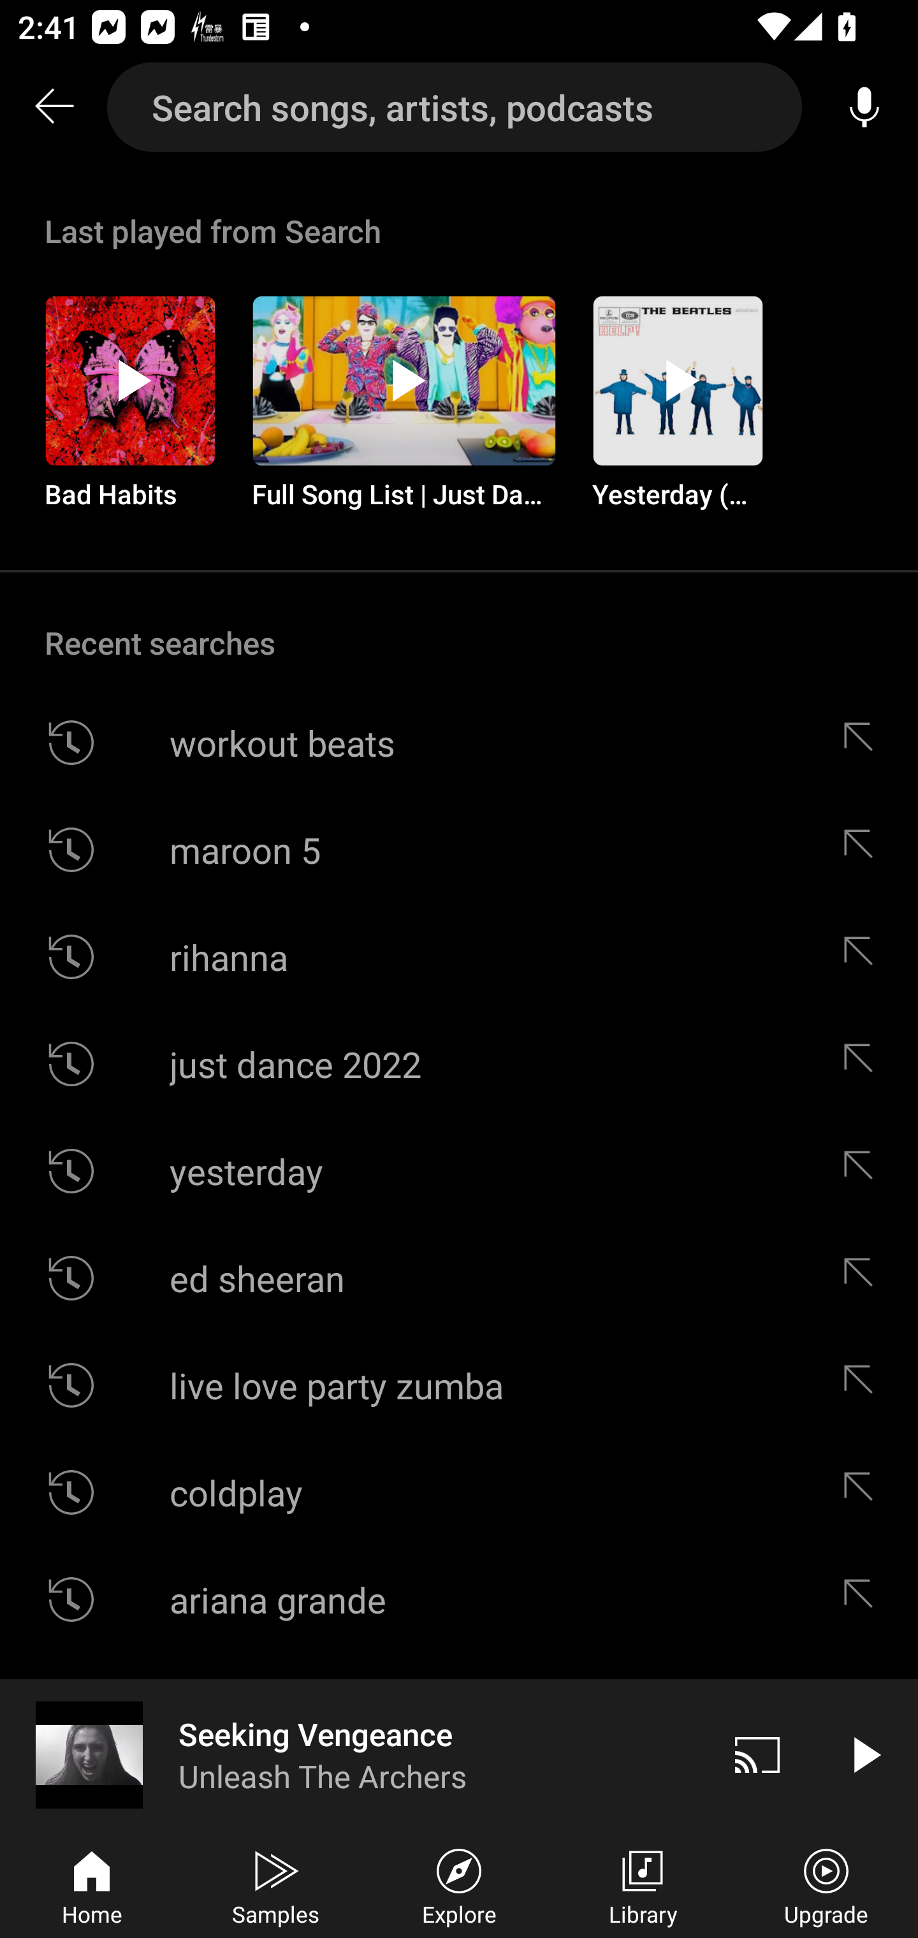 This screenshot has width=918, height=1938. Describe the element at coordinates (352, 1754) in the screenshot. I see `Seeking Vengeance Unleash The Archers` at that location.